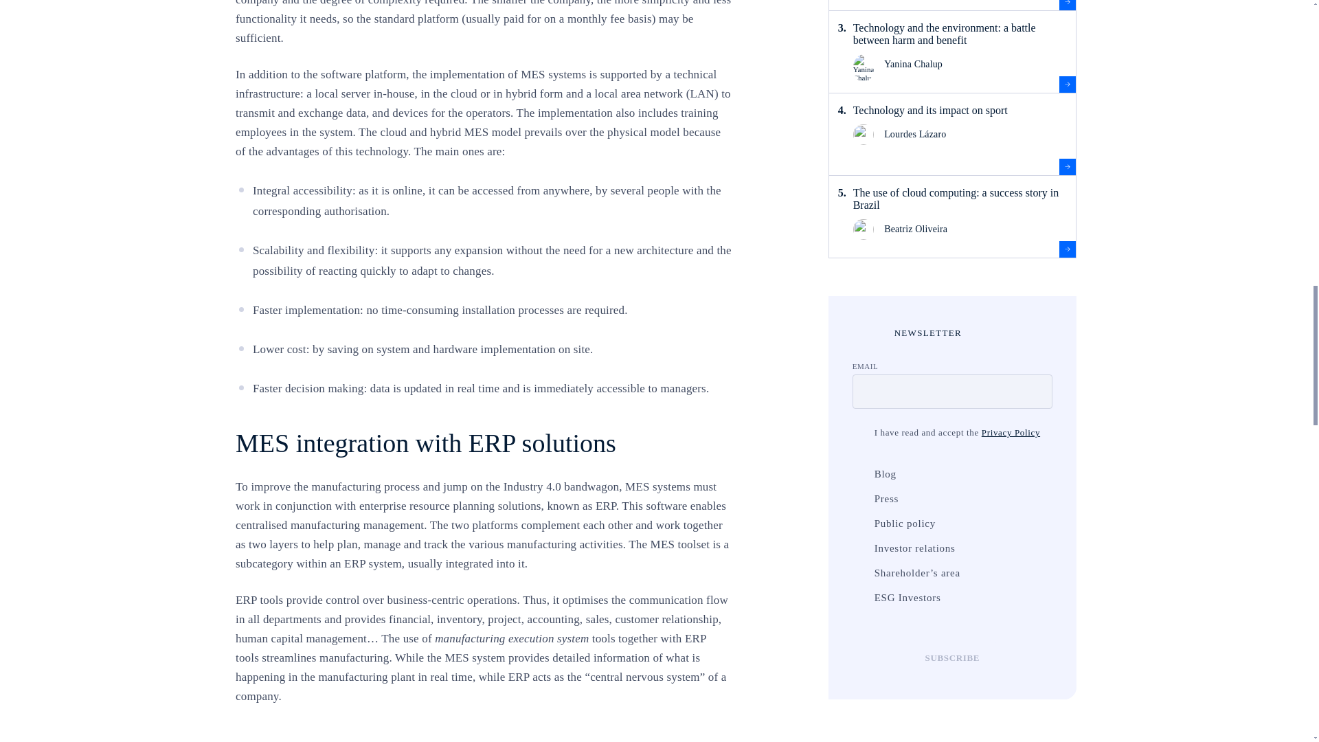  I want to click on Shareholder's area, so click(859, 573).